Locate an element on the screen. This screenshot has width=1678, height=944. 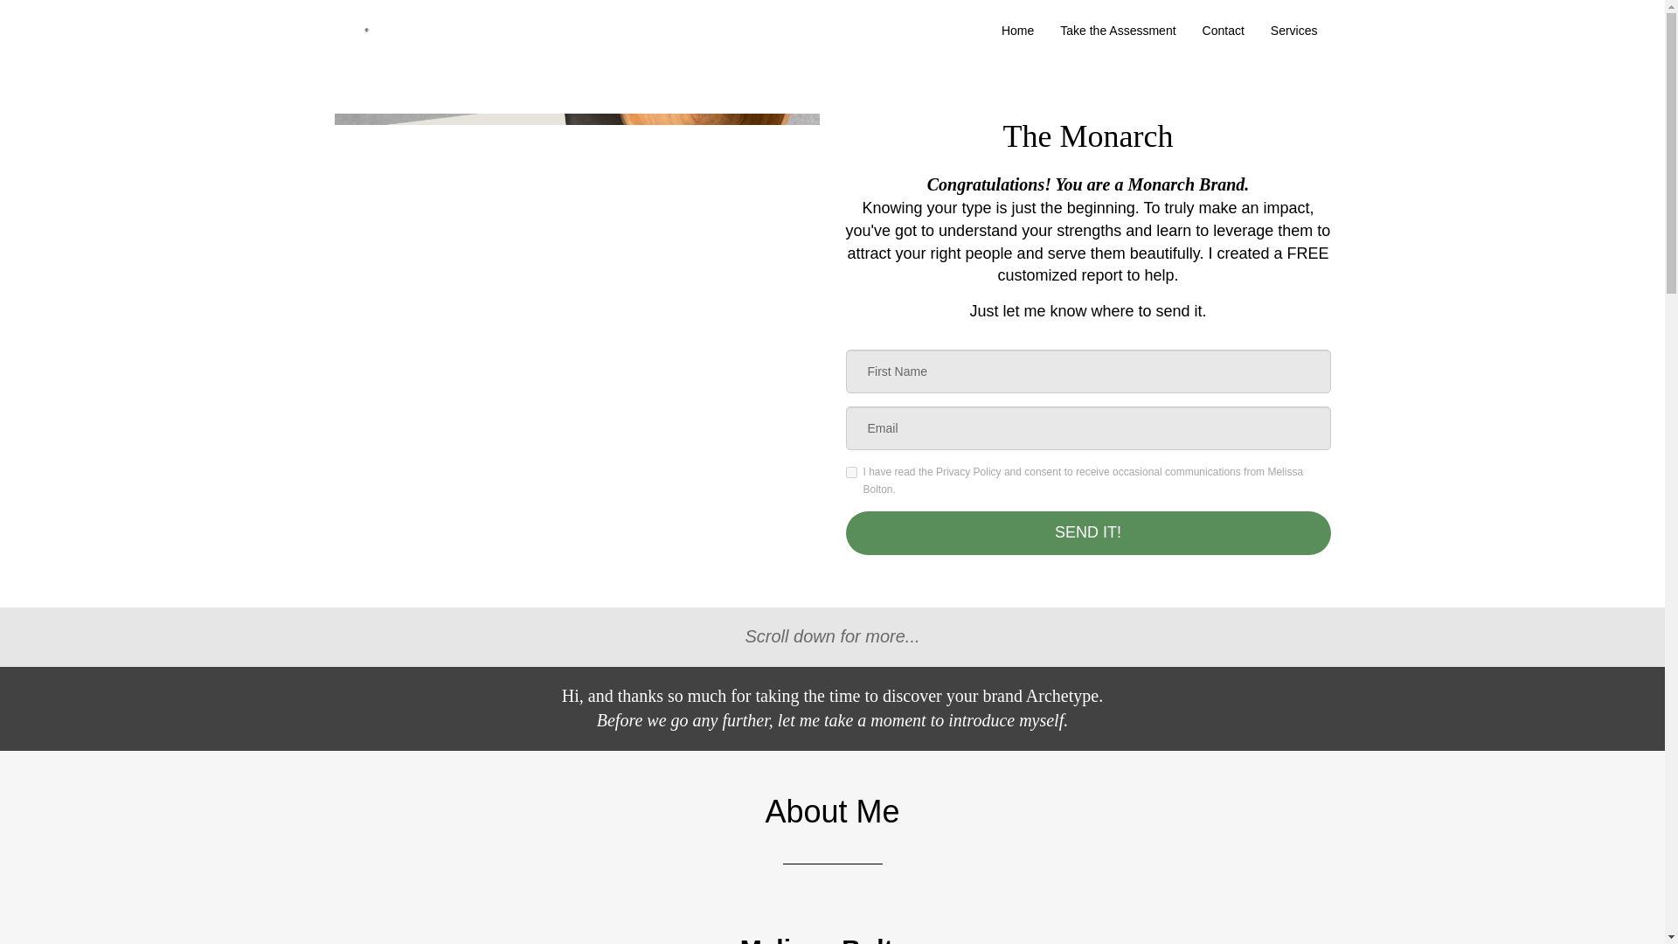
on is located at coordinates (851, 472).